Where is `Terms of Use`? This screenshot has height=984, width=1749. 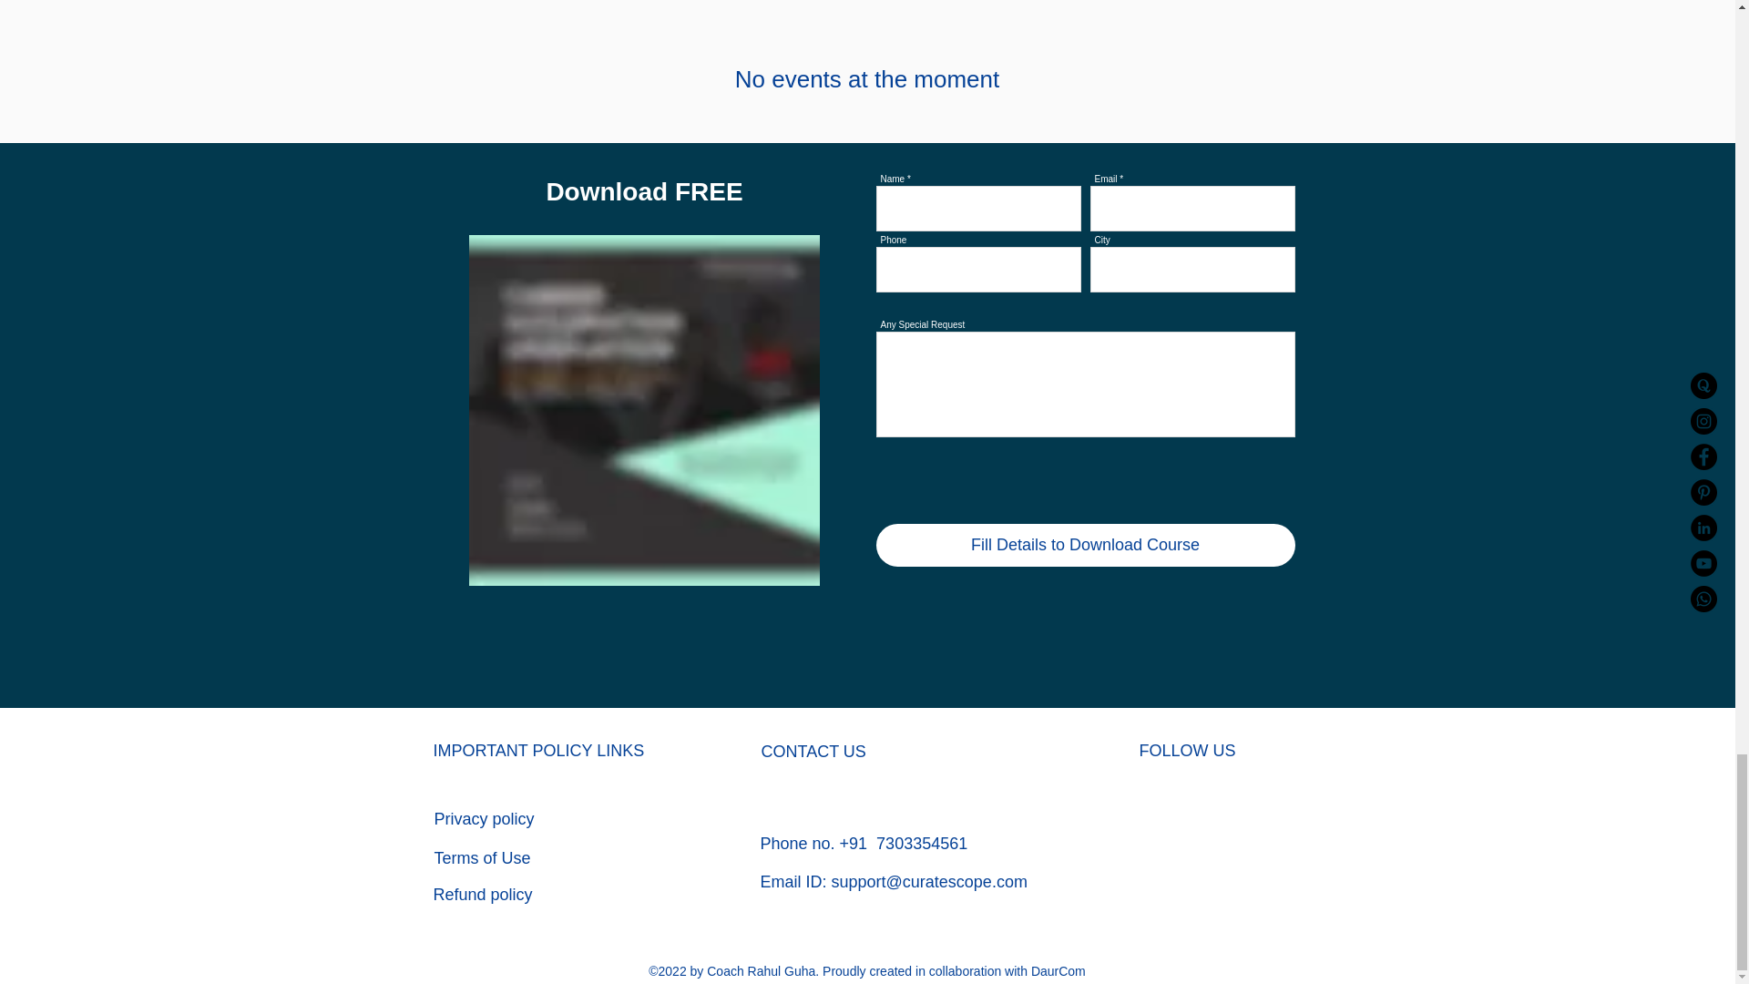
Terms of Use is located at coordinates (481, 858).